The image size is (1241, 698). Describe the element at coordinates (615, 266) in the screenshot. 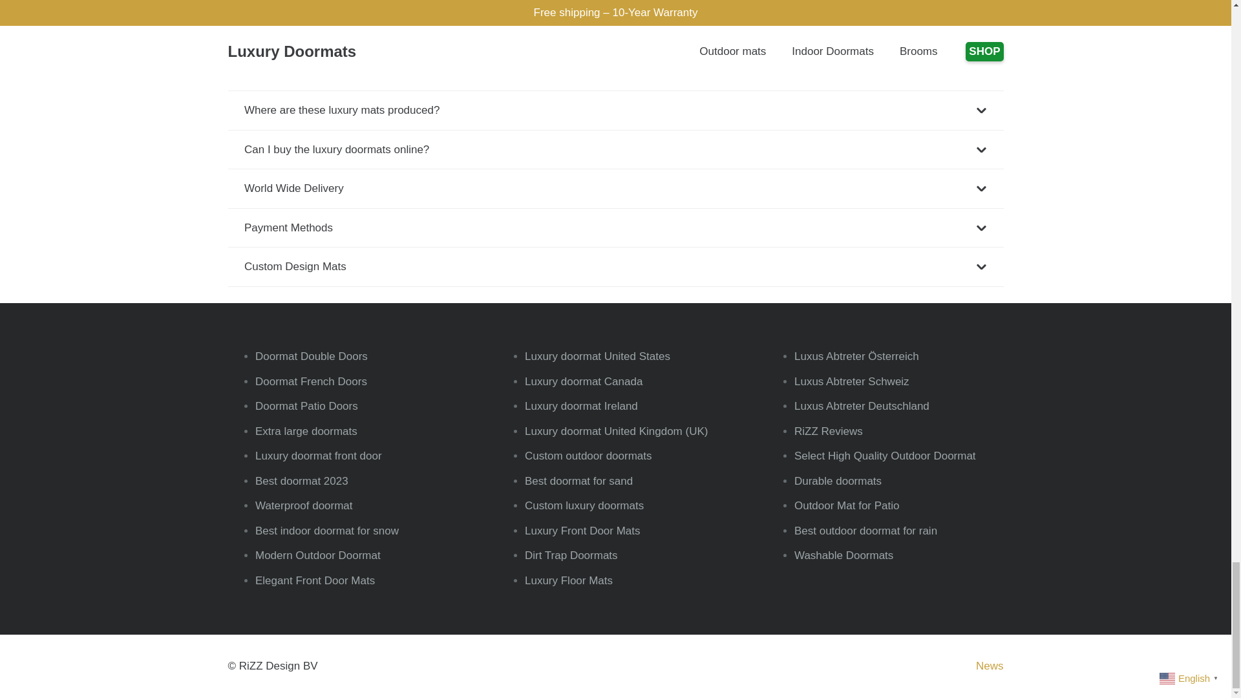

I see `Custom Design Mats` at that location.